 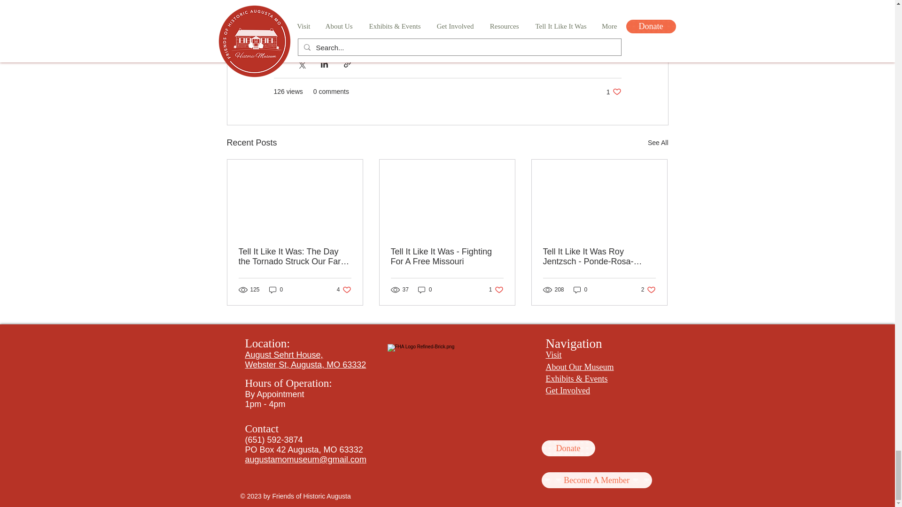 I want to click on Tell It Like It Was Roy Jentzsch - Ponde-Rosa-Lakes, so click(x=599, y=256).